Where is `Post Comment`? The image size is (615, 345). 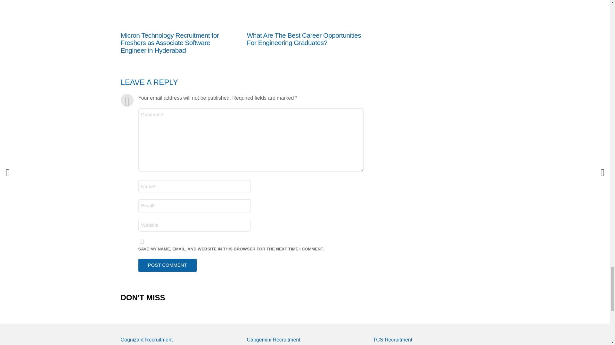 Post Comment is located at coordinates (168, 265).